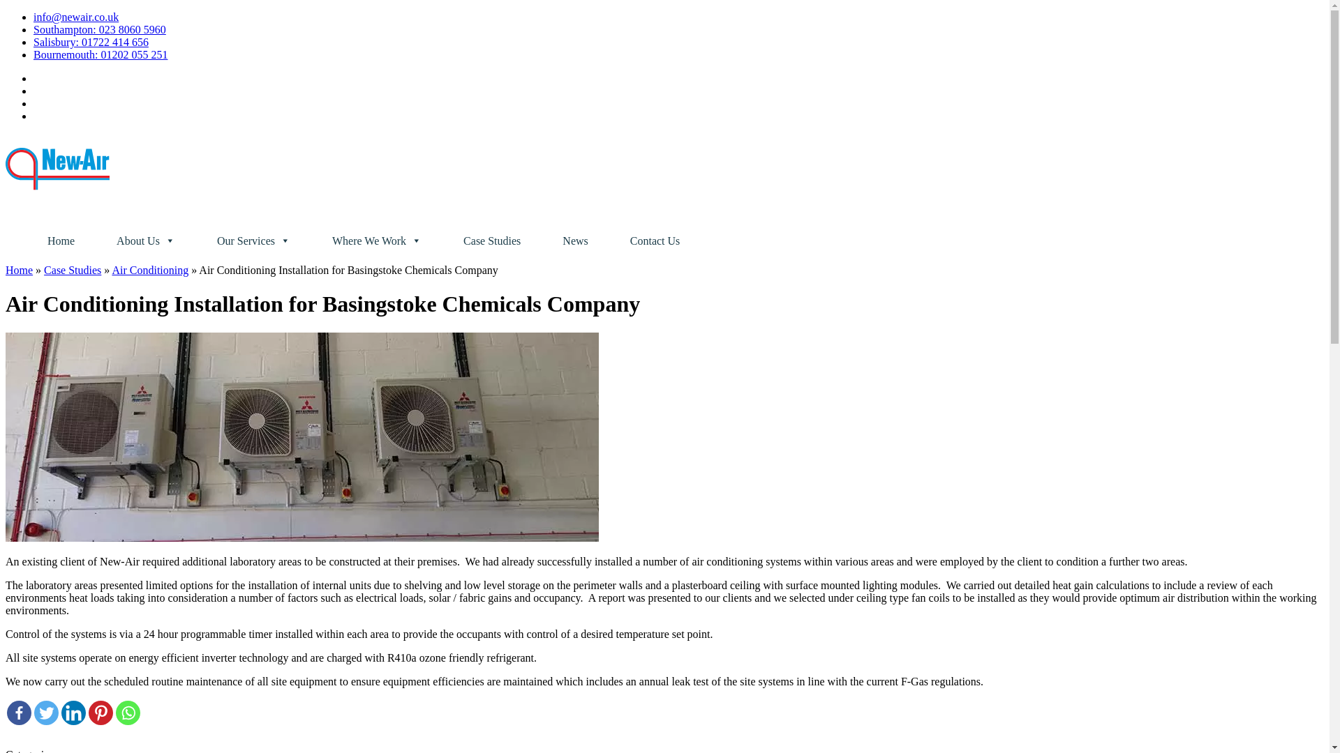 This screenshot has width=1340, height=753. What do you see at coordinates (492, 241) in the screenshot?
I see `Case Studies` at bounding box center [492, 241].